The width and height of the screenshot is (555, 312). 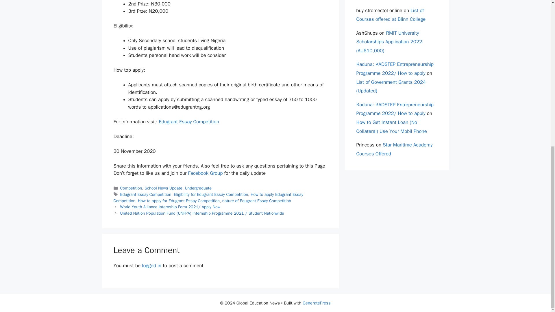 What do you see at coordinates (205, 173) in the screenshot?
I see `Facebook Group` at bounding box center [205, 173].